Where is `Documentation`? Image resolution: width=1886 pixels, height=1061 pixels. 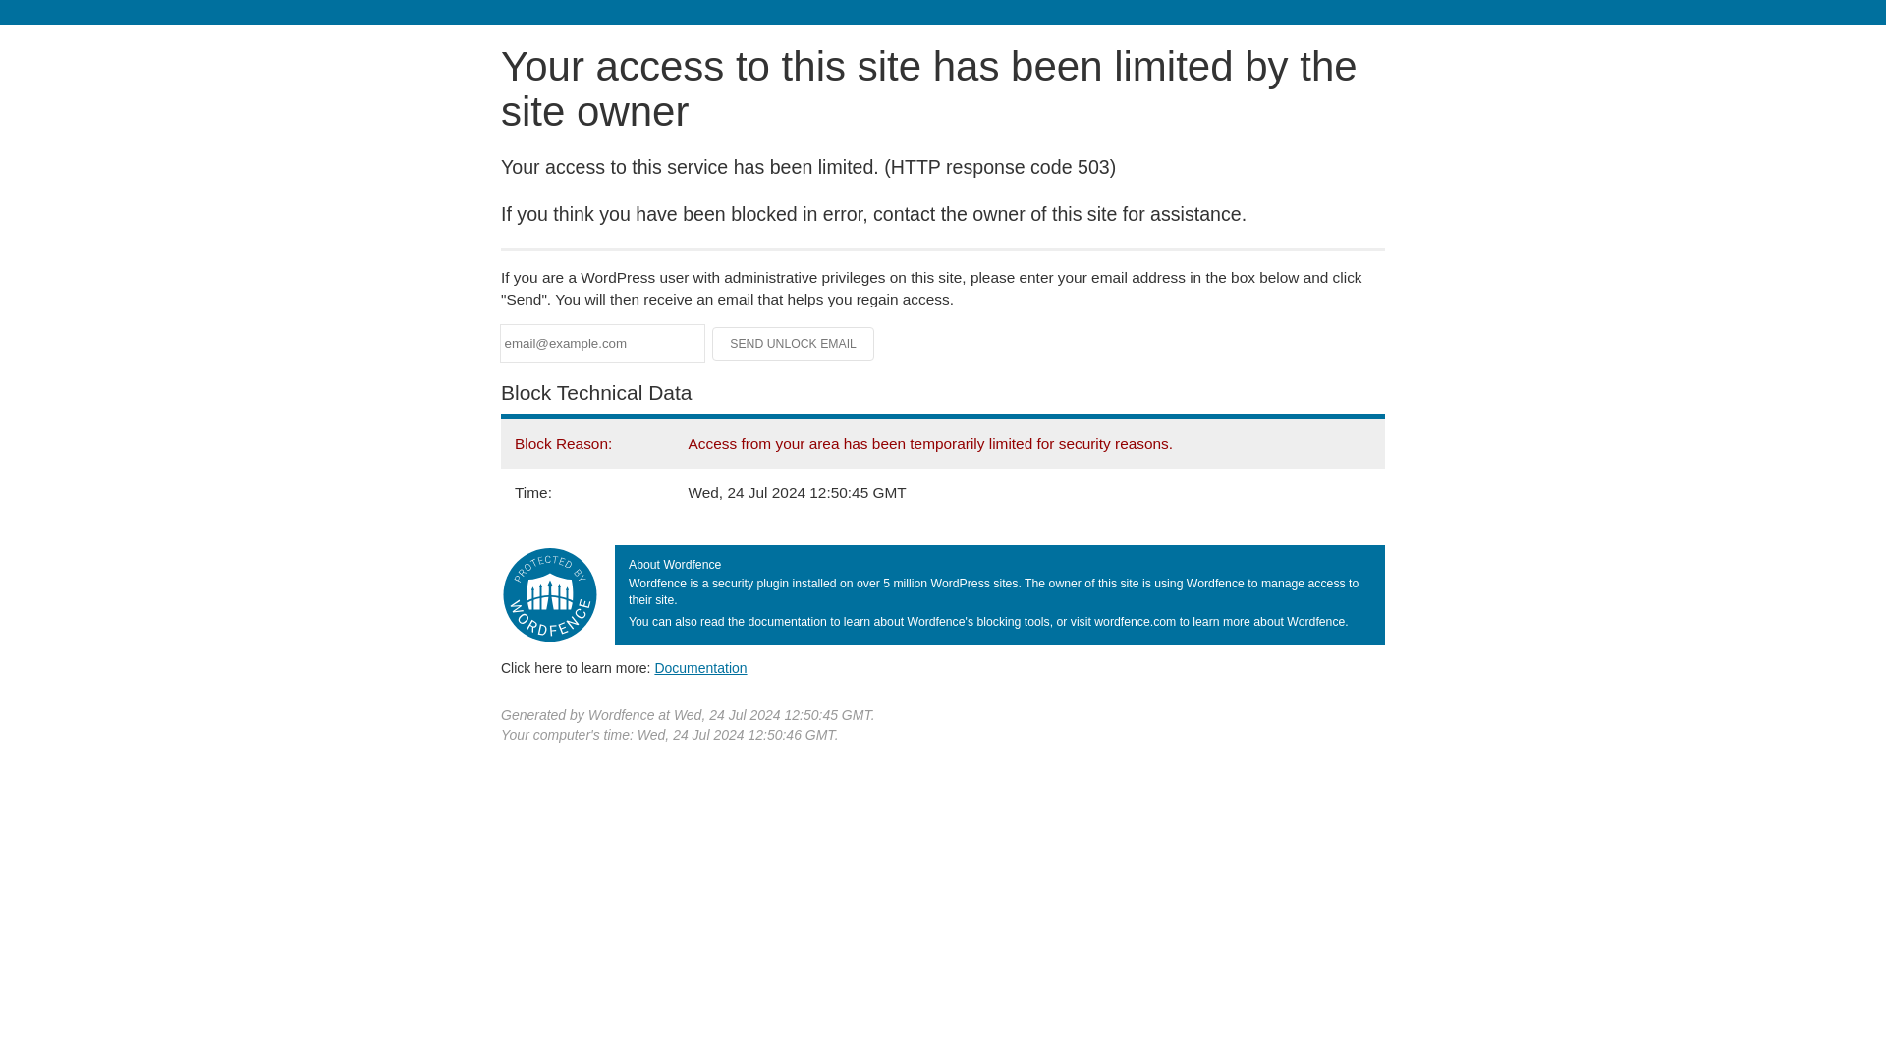 Documentation is located at coordinates (700, 667).